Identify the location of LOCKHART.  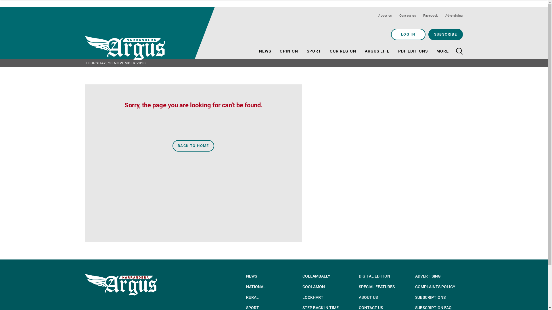
(326, 297).